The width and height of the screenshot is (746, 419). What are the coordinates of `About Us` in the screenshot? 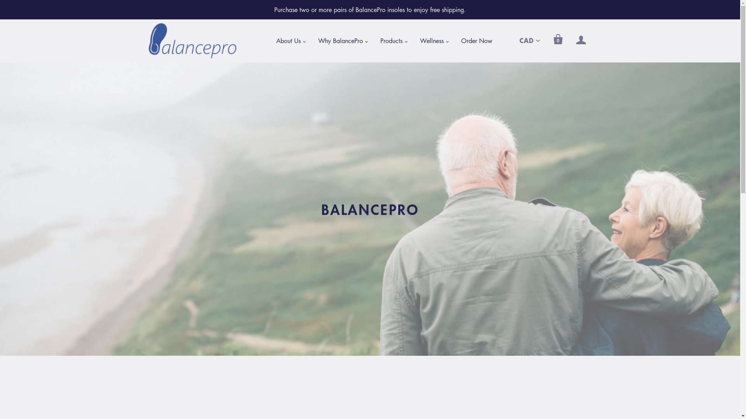 It's located at (288, 41).